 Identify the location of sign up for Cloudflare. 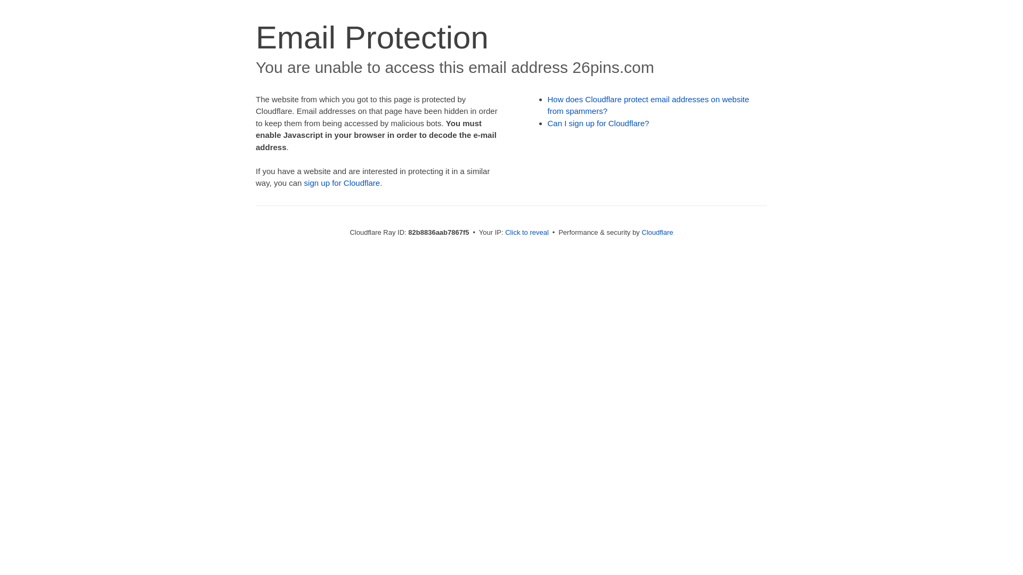
(342, 183).